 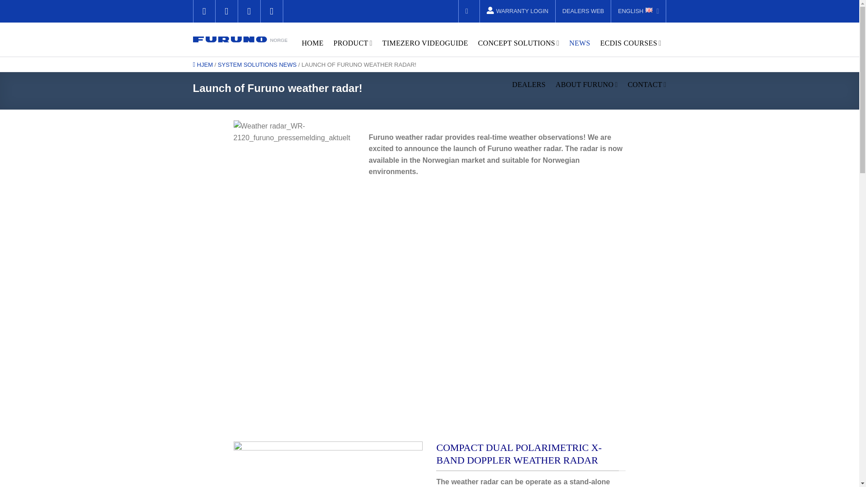 What do you see at coordinates (353, 43) in the screenshot?
I see `PRODUCT` at bounding box center [353, 43].